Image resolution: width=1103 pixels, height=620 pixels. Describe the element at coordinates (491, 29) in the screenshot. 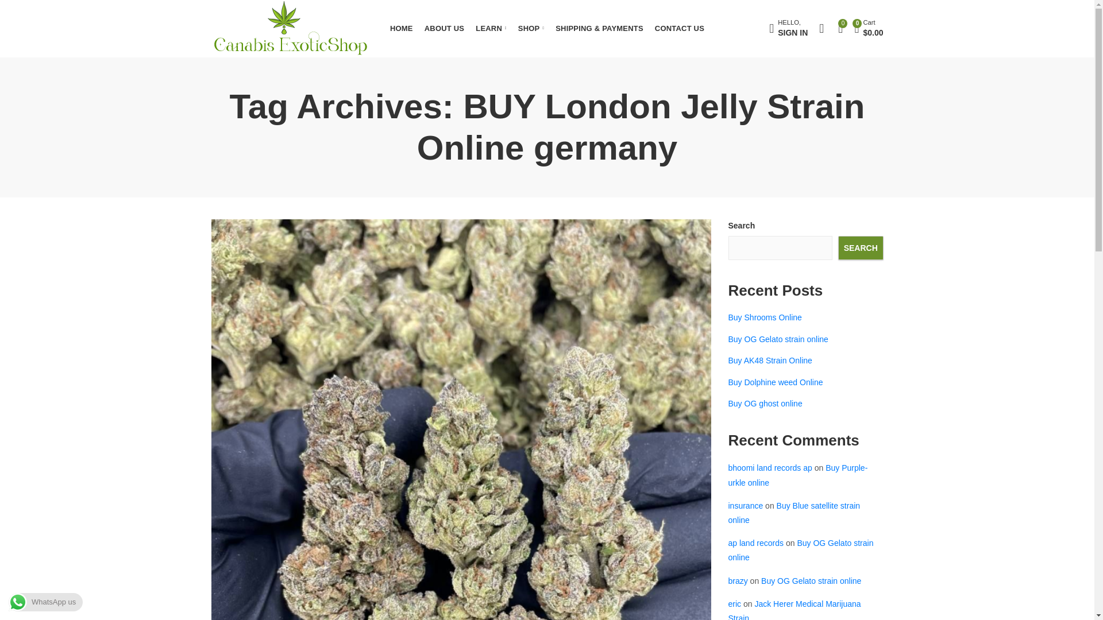

I see `LEARN` at that location.